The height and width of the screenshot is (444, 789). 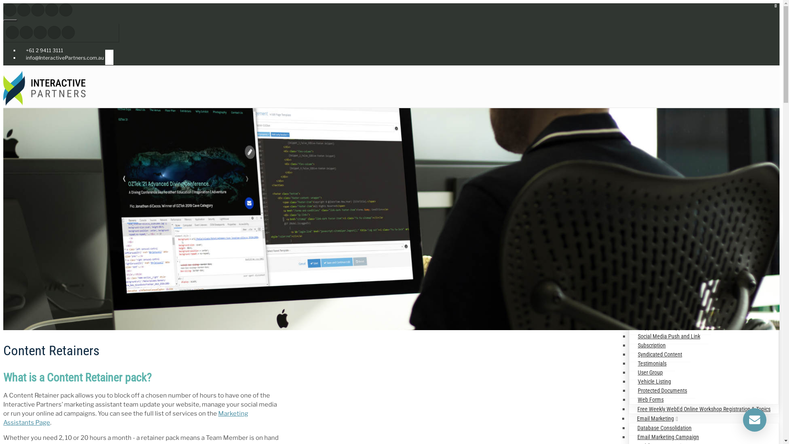 What do you see at coordinates (650, 372) in the screenshot?
I see `User Group` at bounding box center [650, 372].